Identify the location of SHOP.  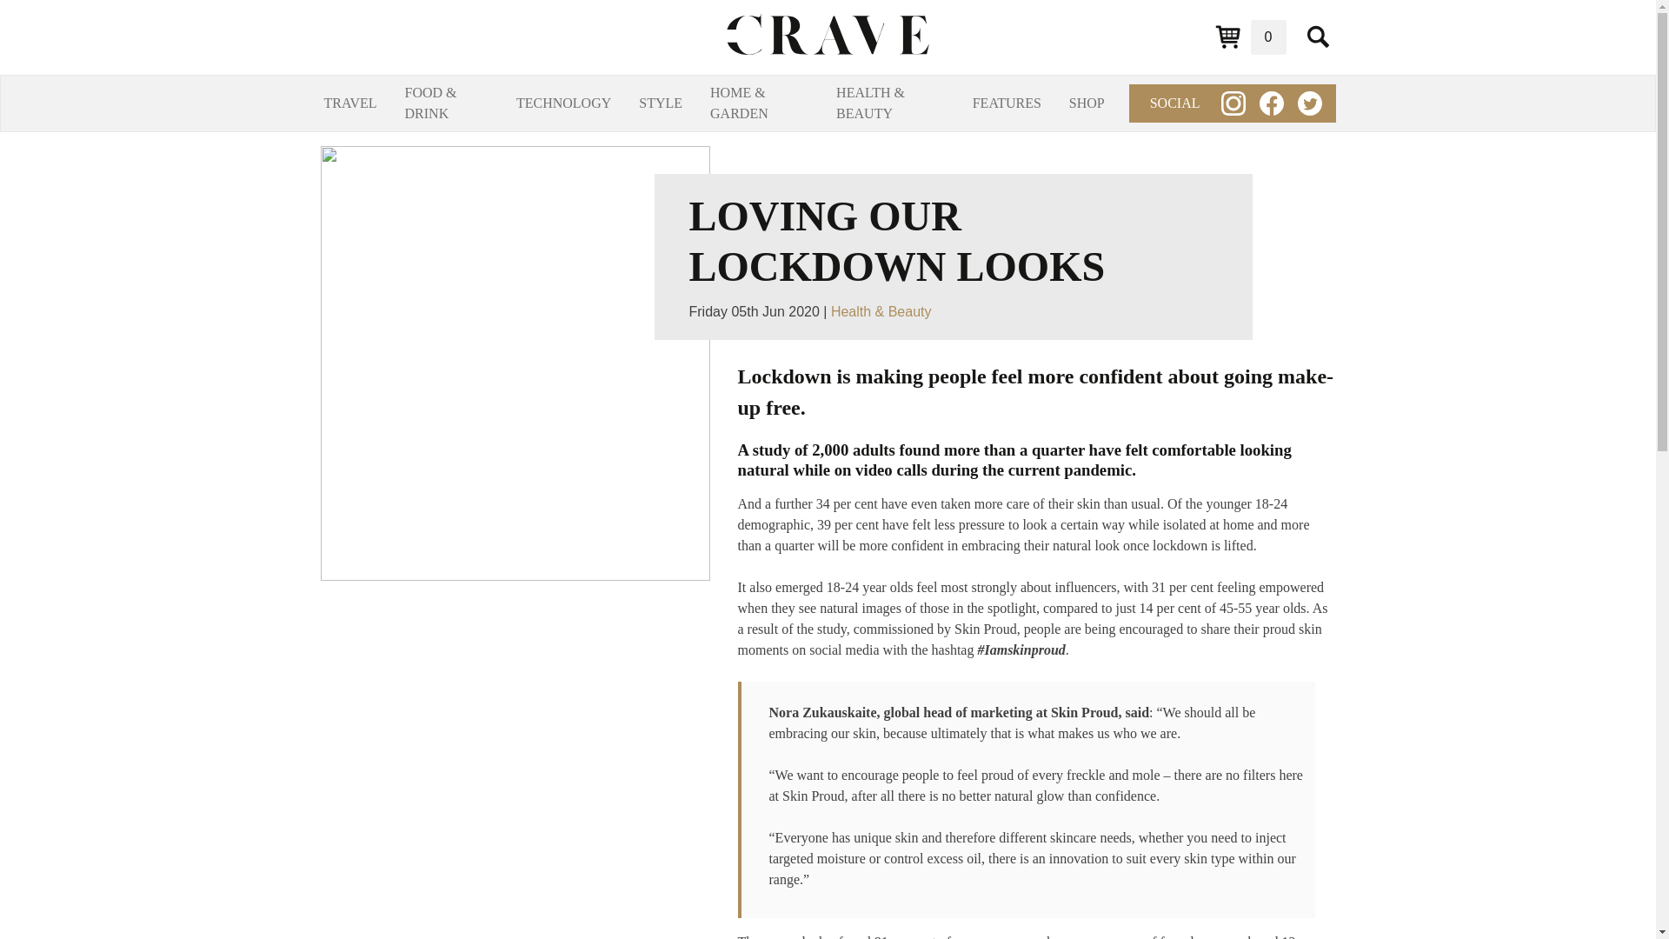
(1087, 103).